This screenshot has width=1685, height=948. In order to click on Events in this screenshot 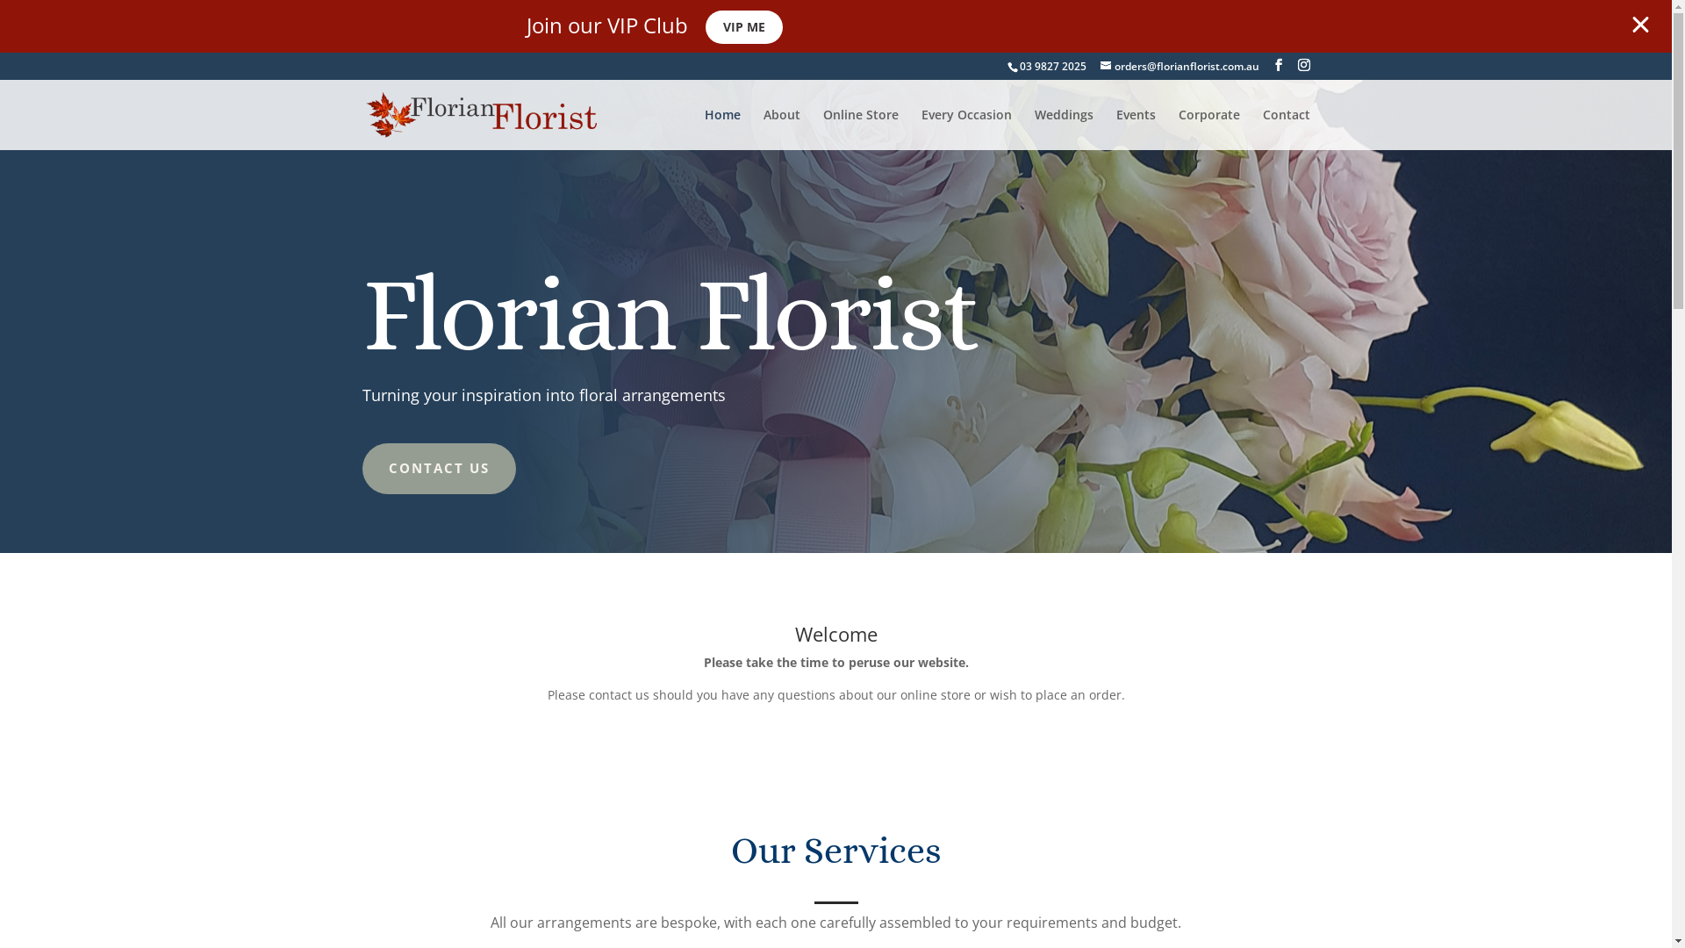, I will do `click(1136, 130)`.